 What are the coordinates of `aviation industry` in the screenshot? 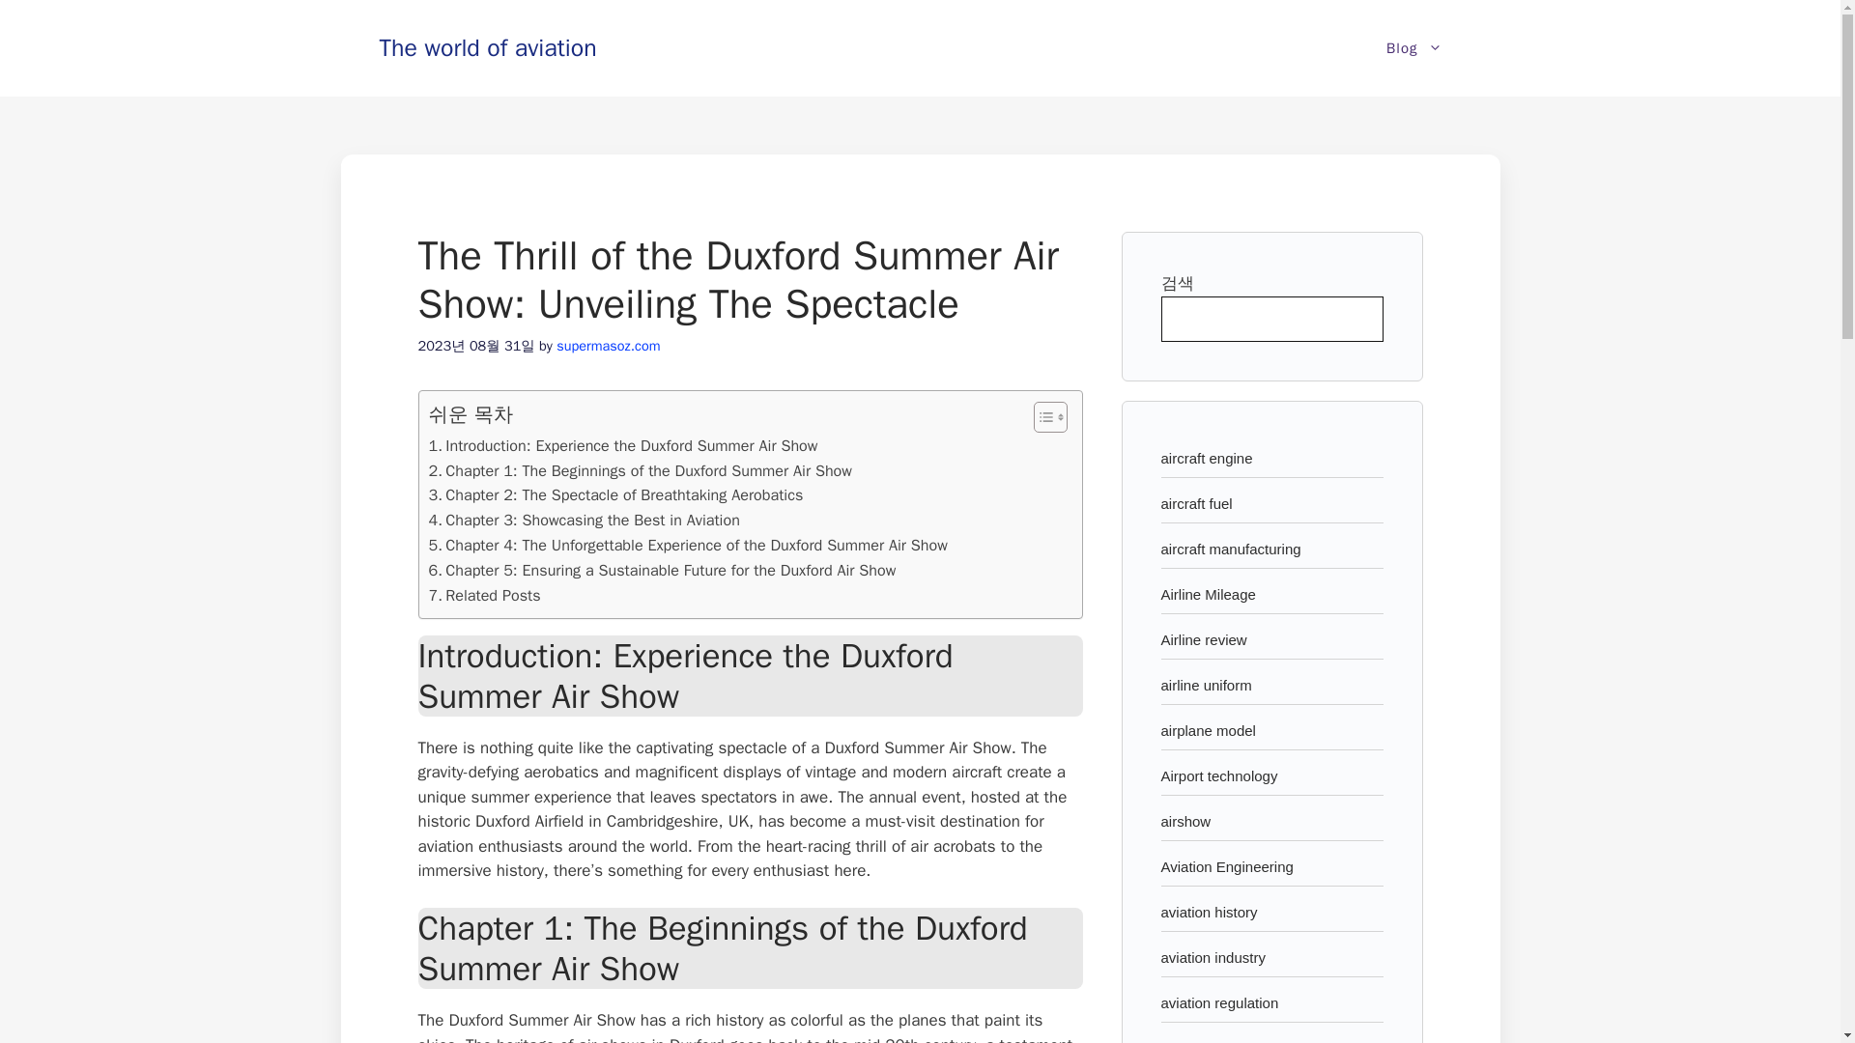 It's located at (1213, 957).